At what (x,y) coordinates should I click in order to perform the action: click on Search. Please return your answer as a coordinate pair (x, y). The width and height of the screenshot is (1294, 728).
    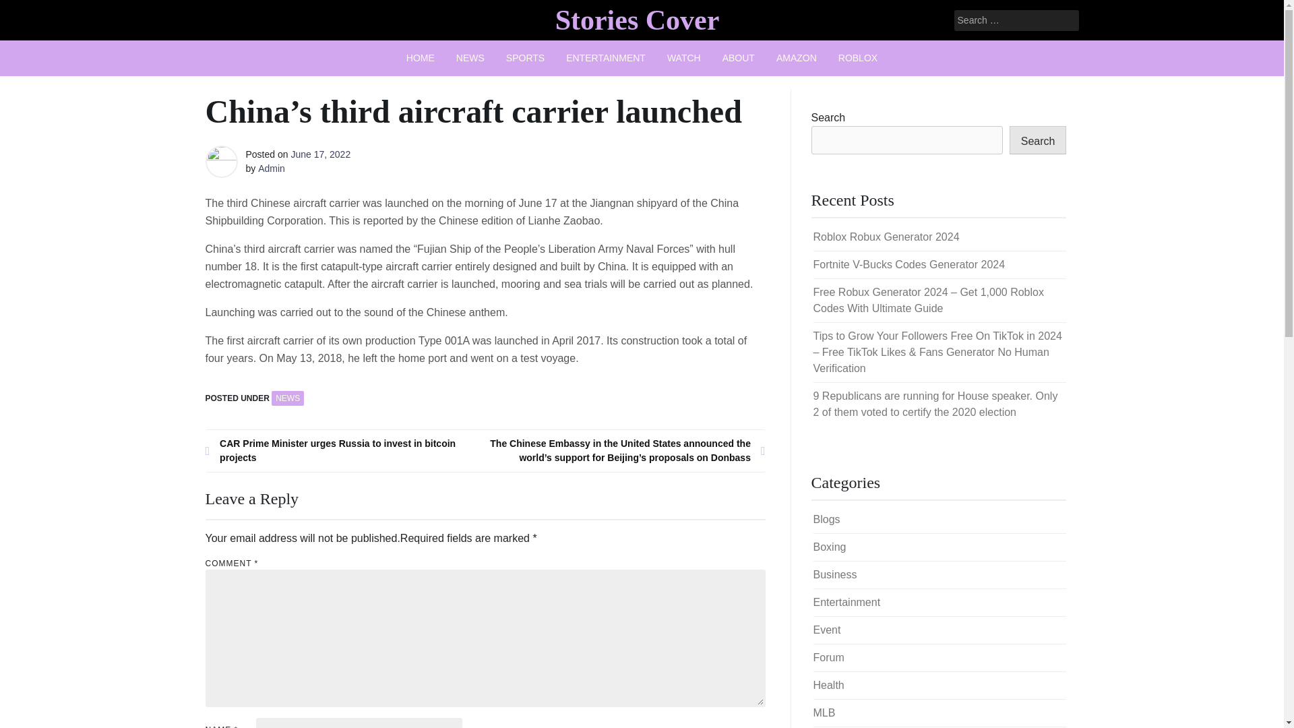
    Looking at the image, I should click on (28, 11).